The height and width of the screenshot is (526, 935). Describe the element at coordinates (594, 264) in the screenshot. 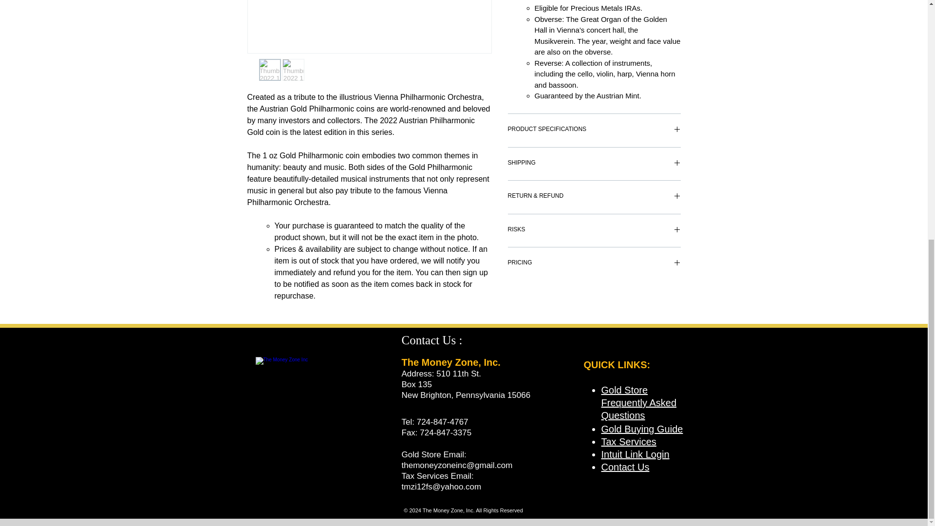

I see `PRICING` at that location.